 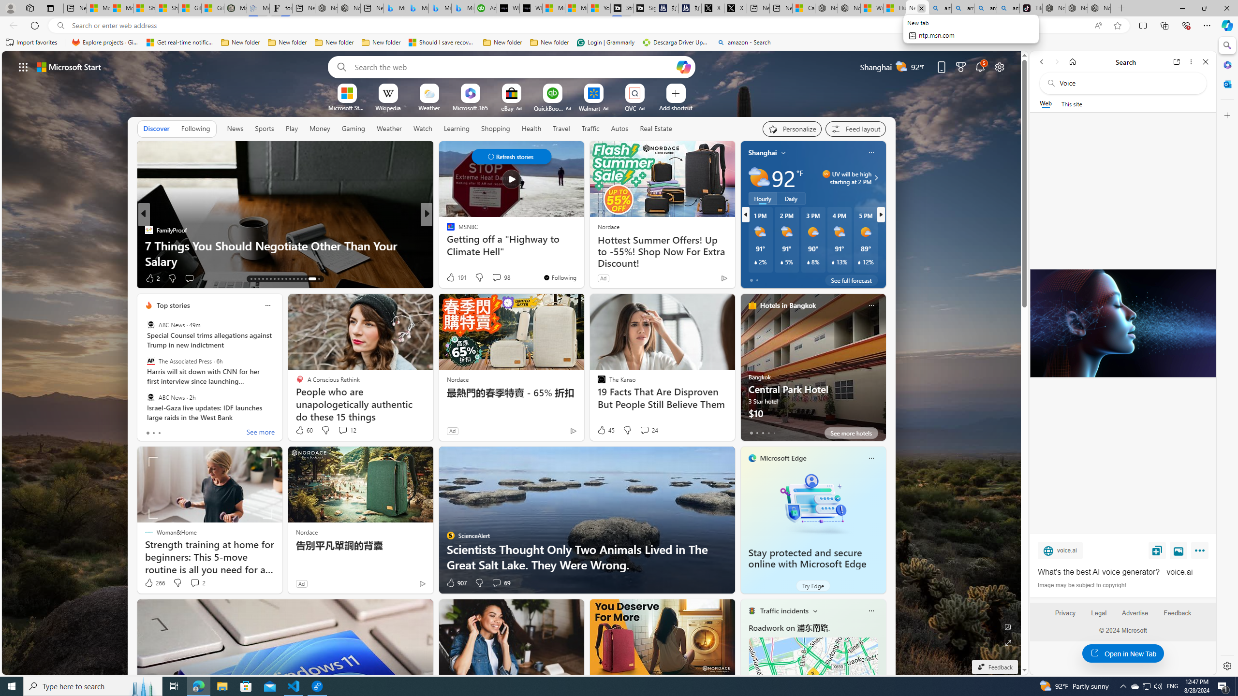 What do you see at coordinates (456, 583) in the screenshot?
I see `907 Like` at bounding box center [456, 583].